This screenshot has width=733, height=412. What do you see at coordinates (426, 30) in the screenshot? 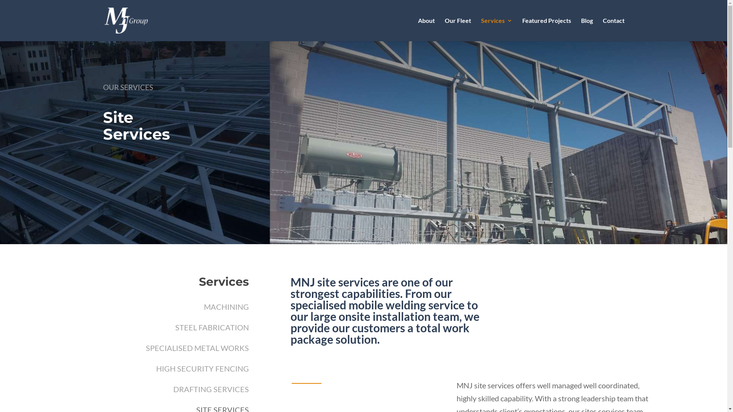
I see `About` at bounding box center [426, 30].